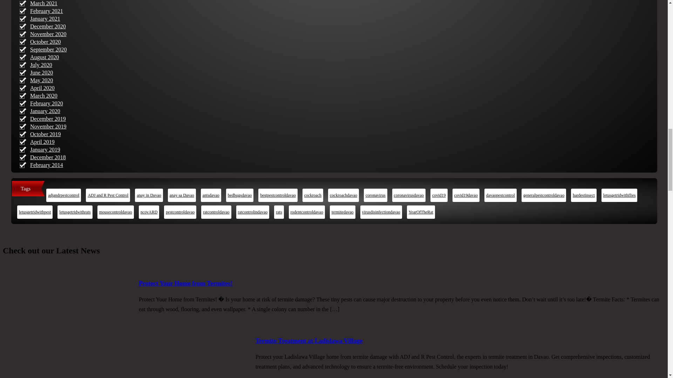  What do you see at coordinates (185, 283) in the screenshot?
I see `Protect Your Home from Termites!` at bounding box center [185, 283].